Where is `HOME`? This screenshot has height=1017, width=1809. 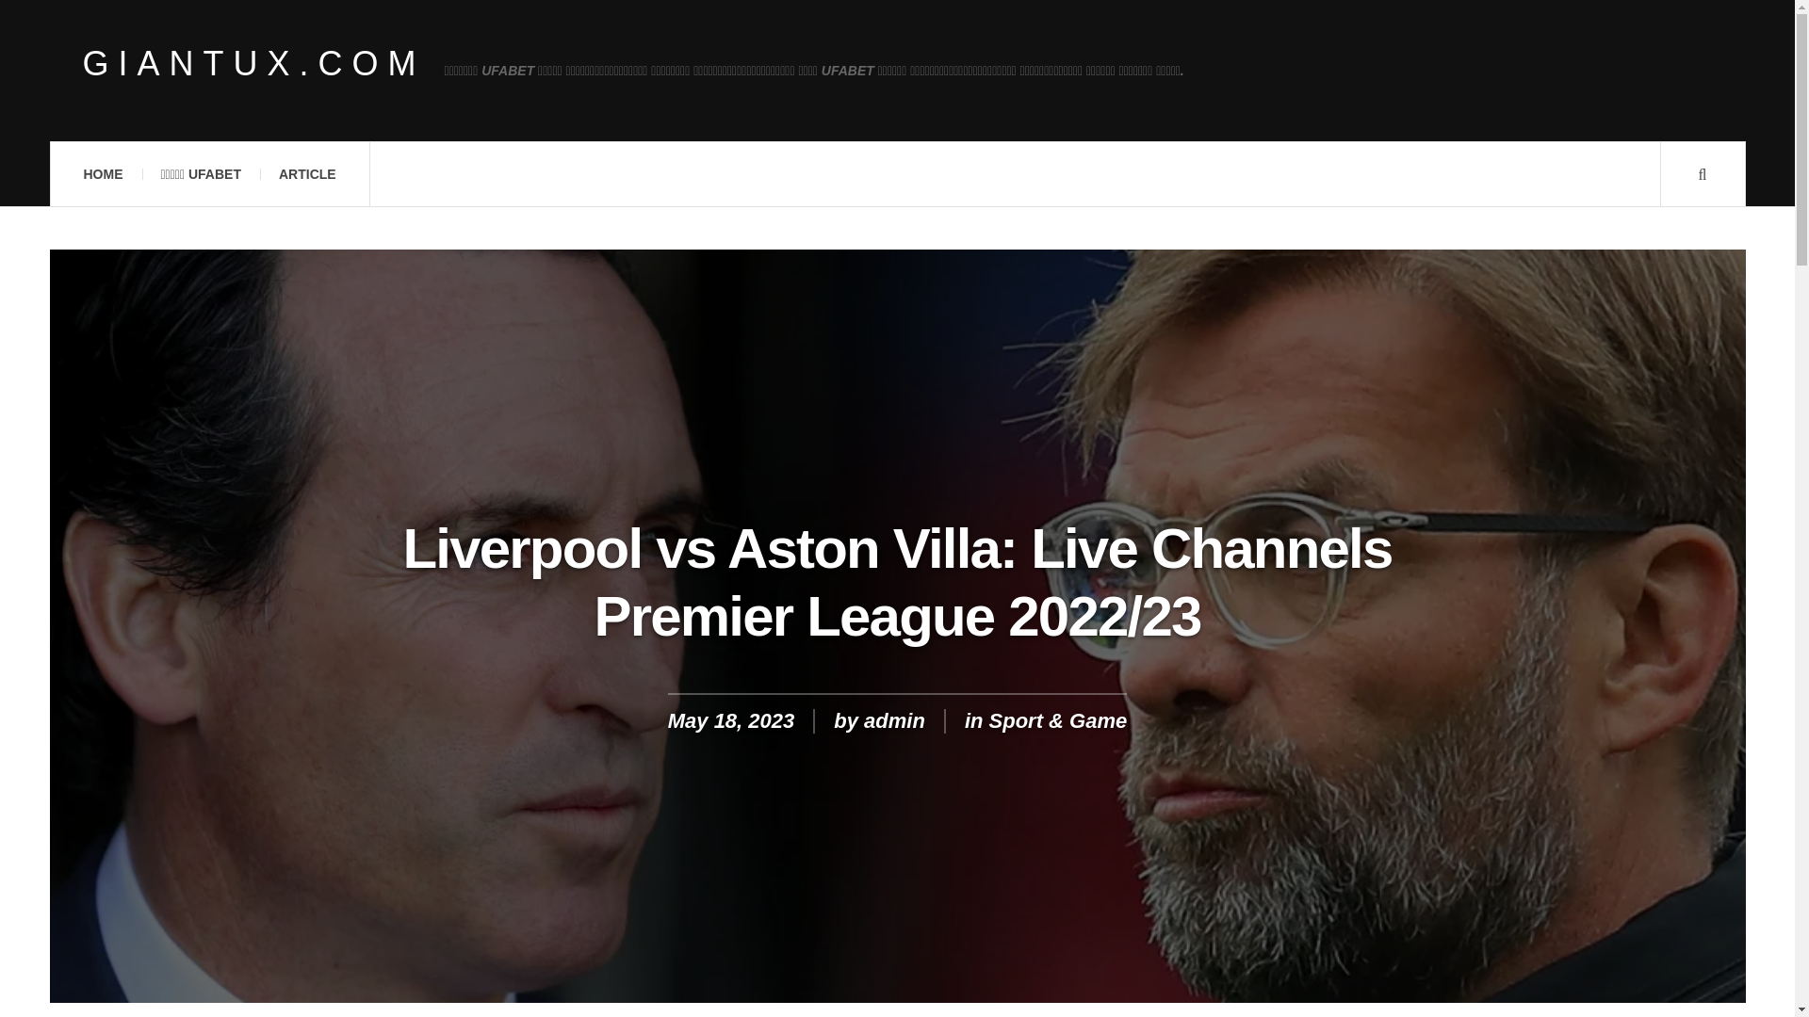 HOME is located at coordinates (102, 174).